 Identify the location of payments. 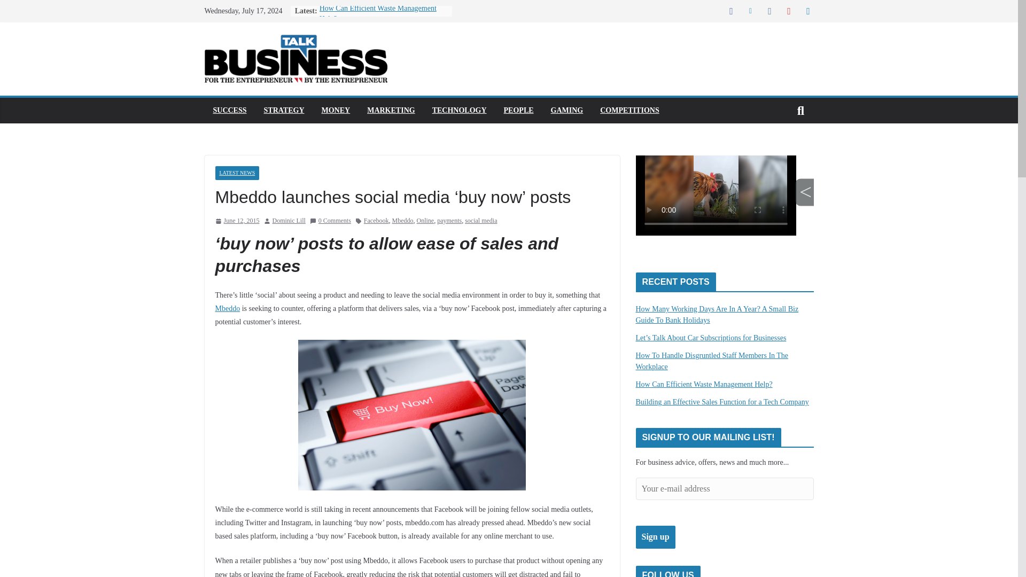
(449, 221).